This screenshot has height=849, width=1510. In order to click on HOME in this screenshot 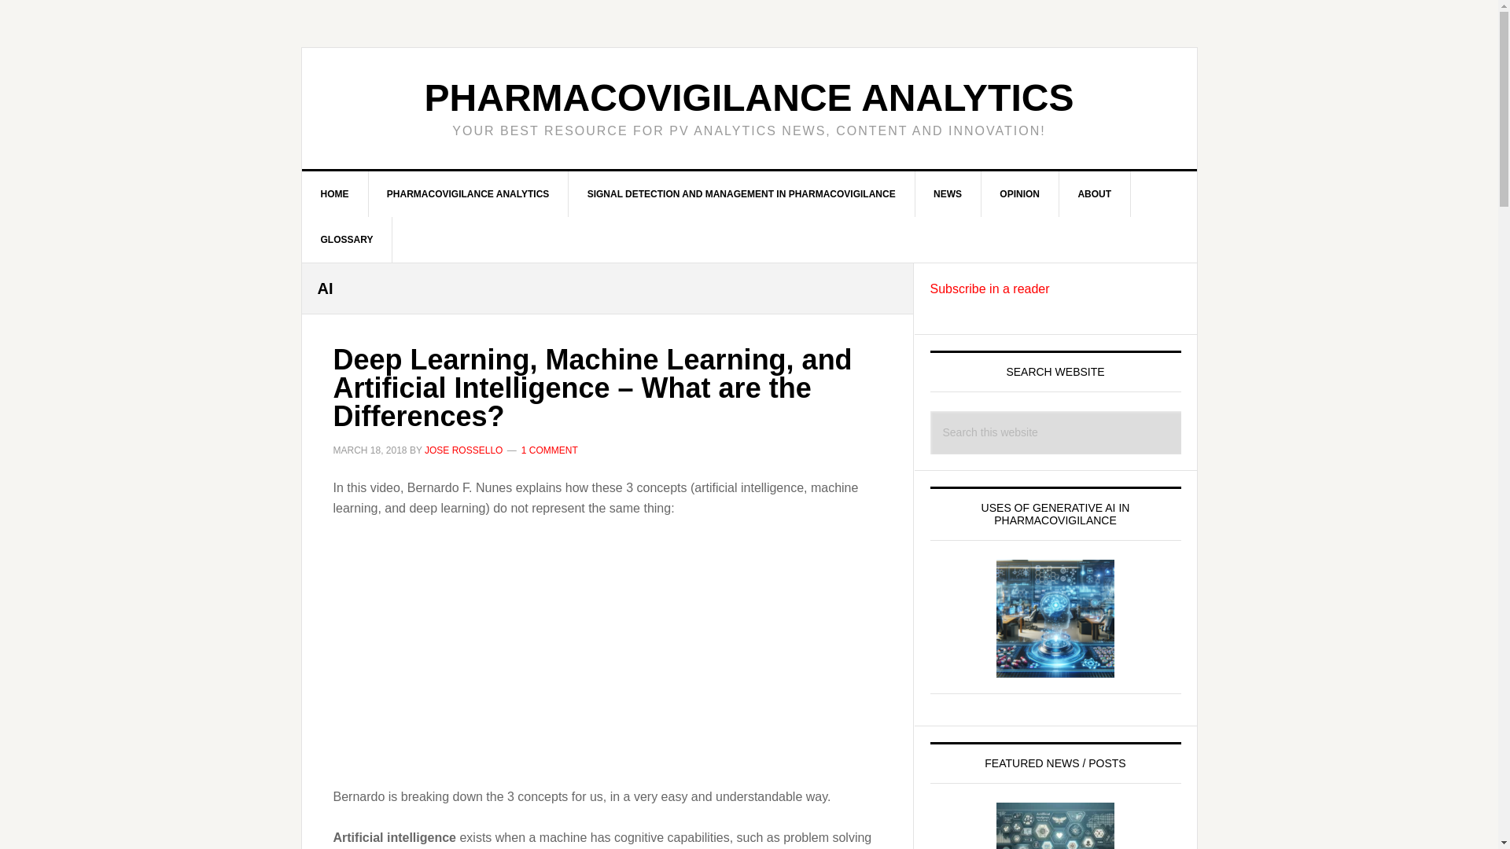, I will do `click(335, 194)`.